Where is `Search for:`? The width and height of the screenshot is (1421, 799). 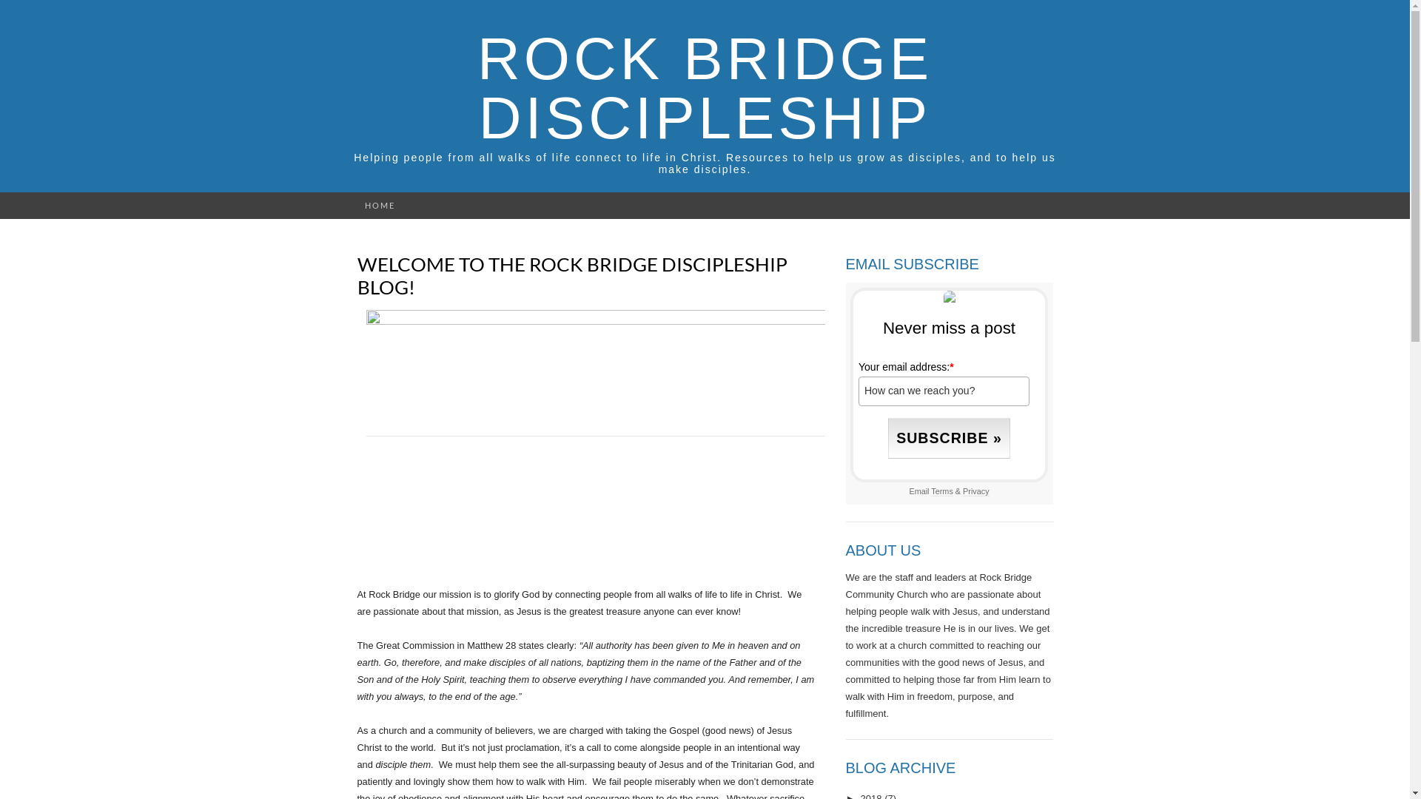 Search for: is located at coordinates (1044, 206).